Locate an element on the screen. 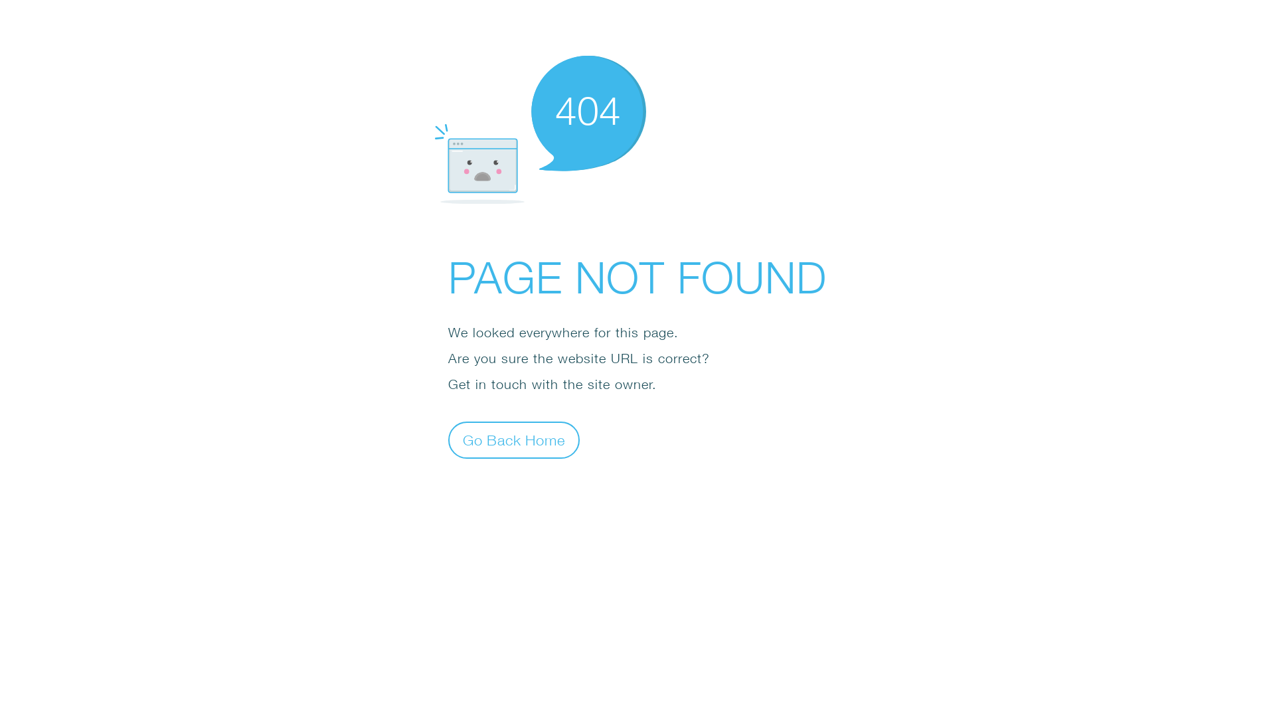 This screenshot has width=1275, height=717. Go Back Home is located at coordinates (514, 439).